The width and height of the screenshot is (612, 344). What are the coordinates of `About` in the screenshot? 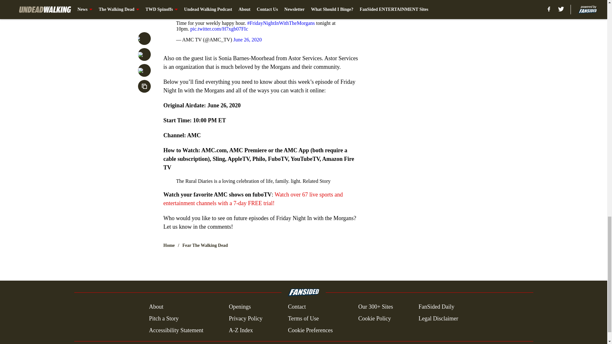 It's located at (156, 307).